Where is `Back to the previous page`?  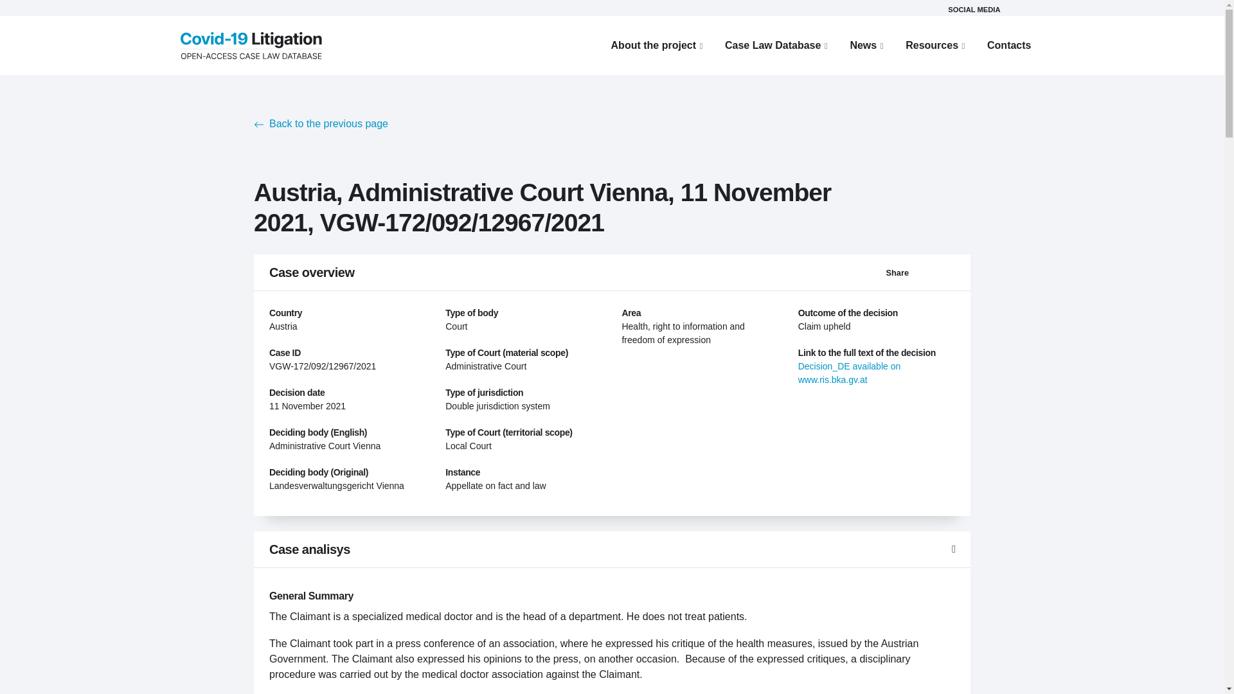 Back to the previous page is located at coordinates (321, 123).